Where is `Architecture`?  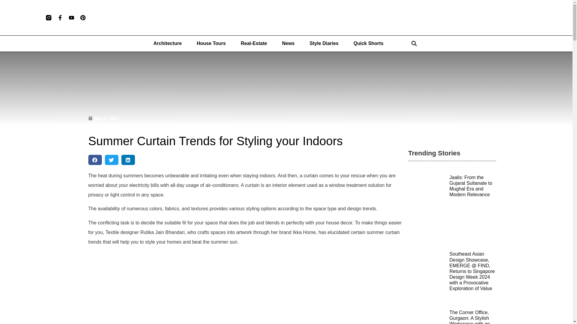
Architecture is located at coordinates (167, 43).